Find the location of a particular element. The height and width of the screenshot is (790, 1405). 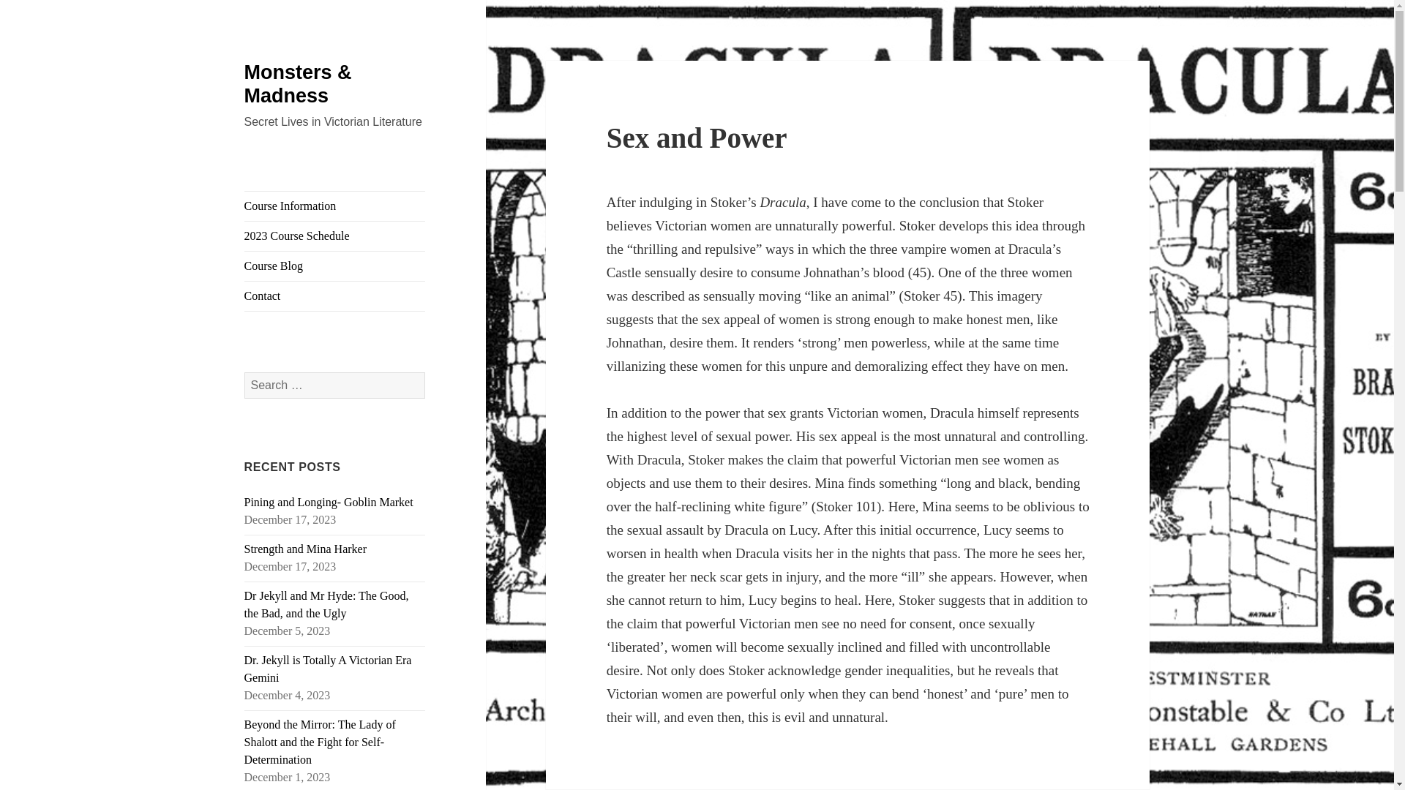

Course Information is located at coordinates (335, 206).